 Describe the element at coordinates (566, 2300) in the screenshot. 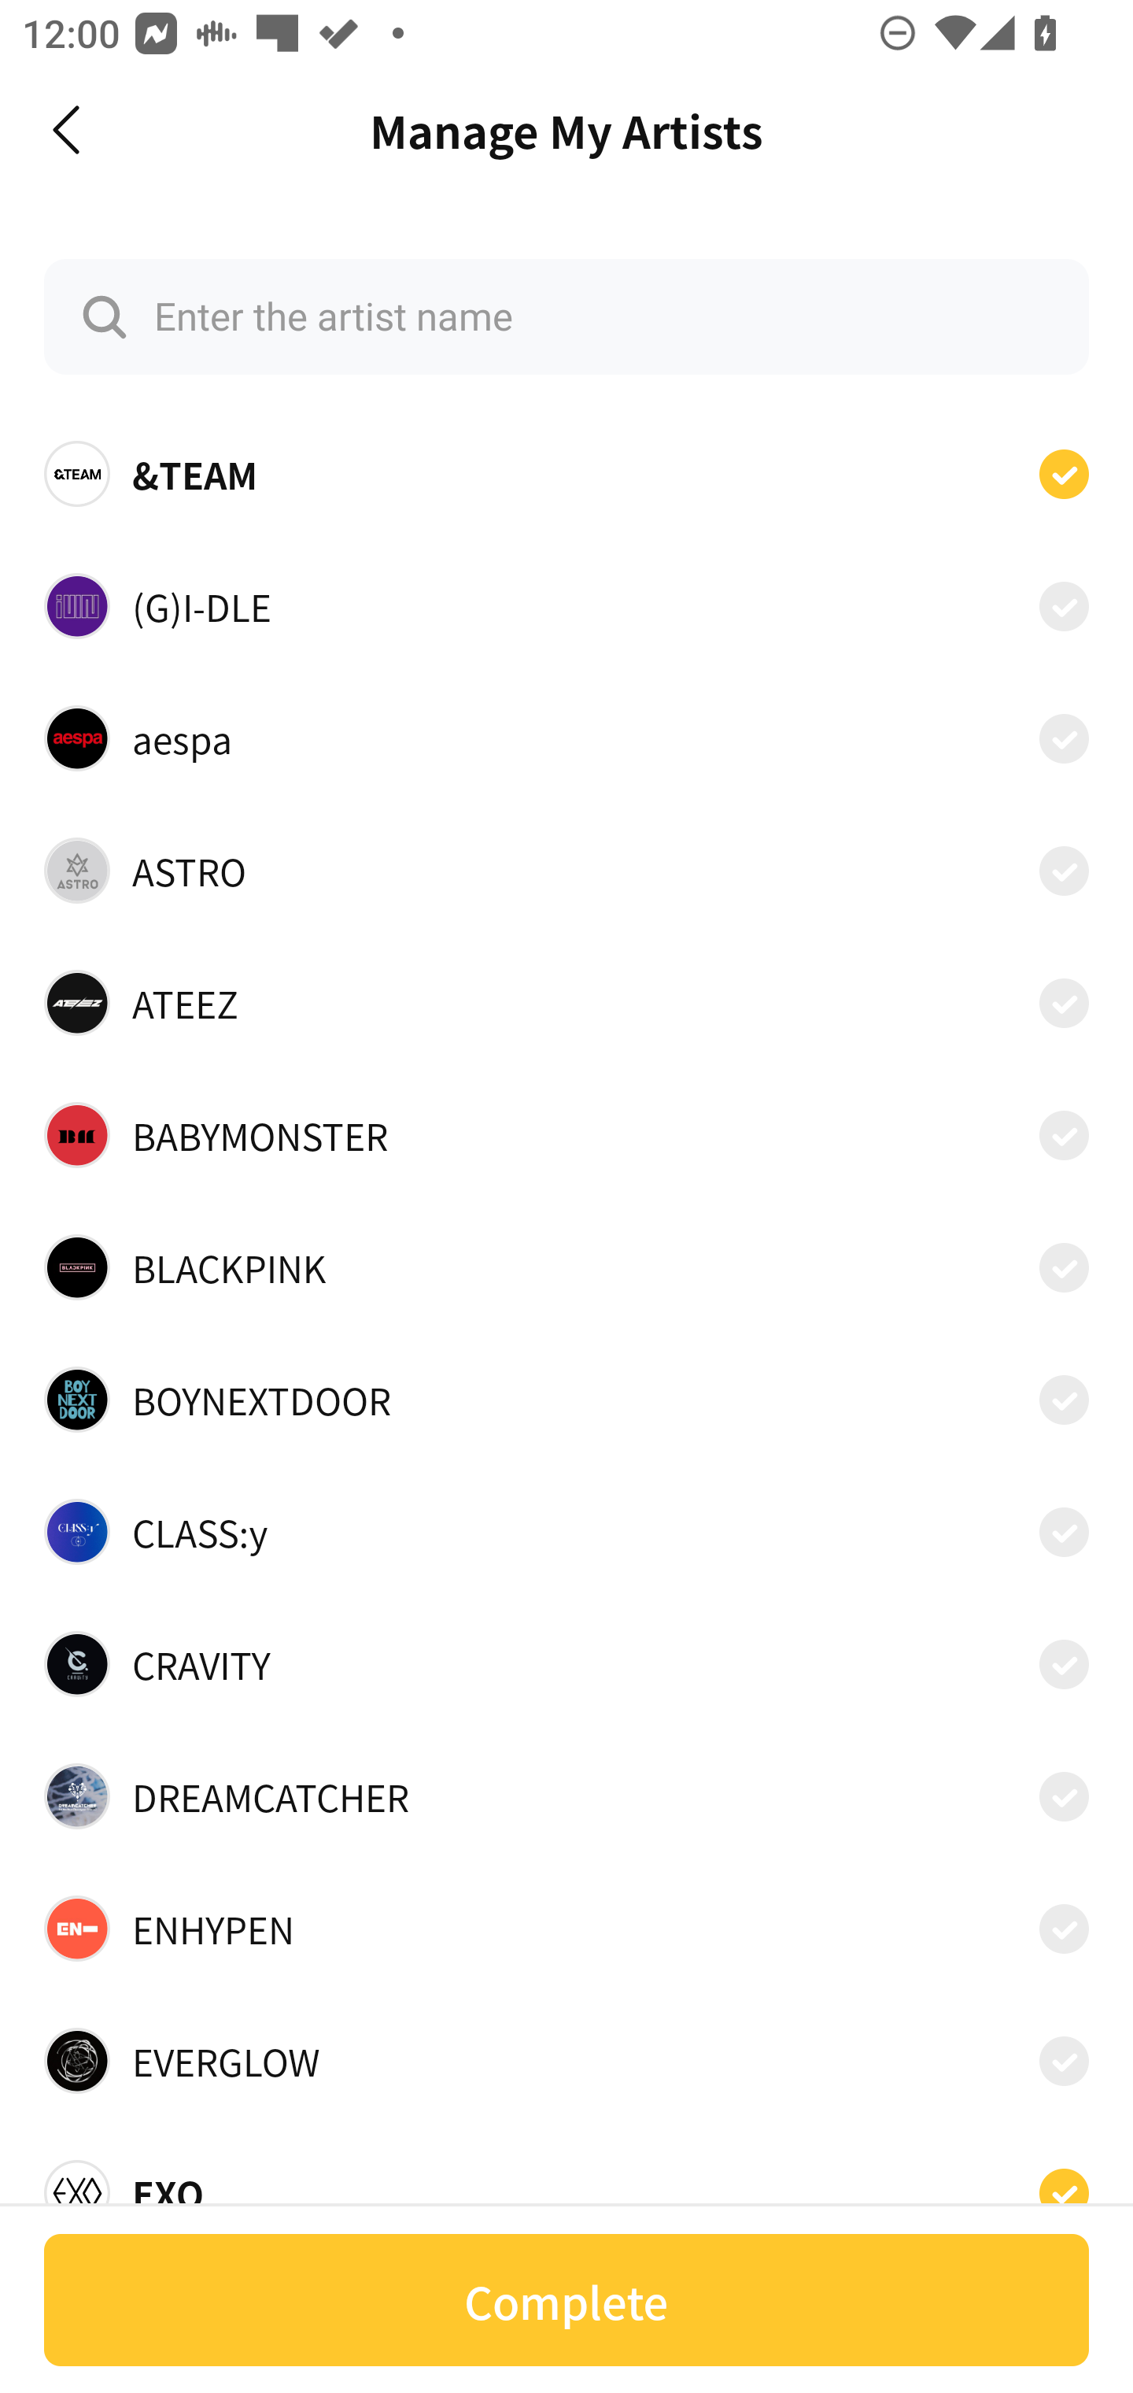

I see `Complete` at that location.